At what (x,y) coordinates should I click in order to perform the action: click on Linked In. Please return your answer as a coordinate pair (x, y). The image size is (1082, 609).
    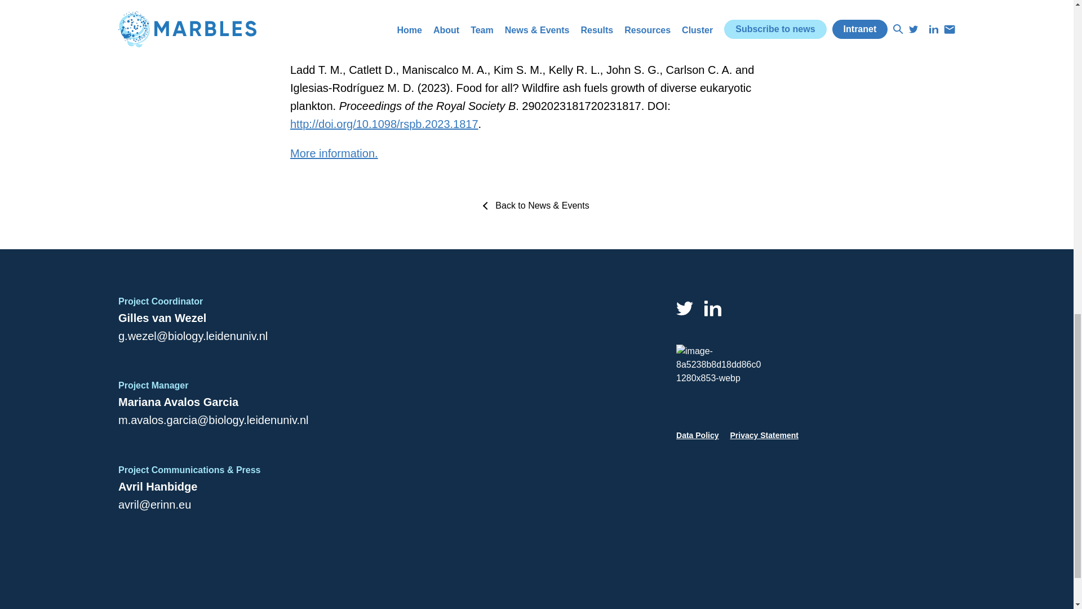
    Looking at the image, I should click on (712, 308).